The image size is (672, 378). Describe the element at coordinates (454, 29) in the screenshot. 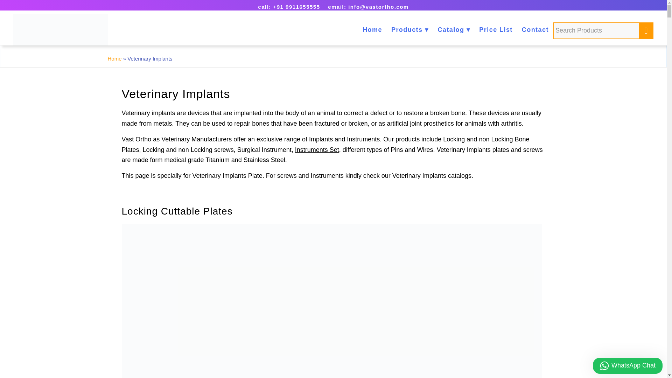

I see `Catalog` at that location.